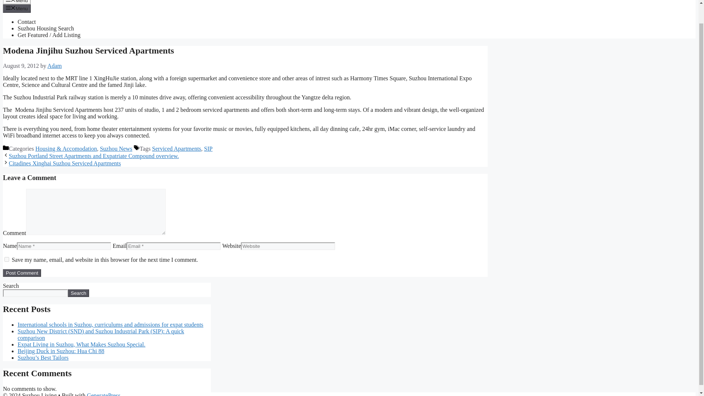 The width and height of the screenshot is (704, 396). What do you see at coordinates (17, 8) in the screenshot?
I see `Menu` at bounding box center [17, 8].